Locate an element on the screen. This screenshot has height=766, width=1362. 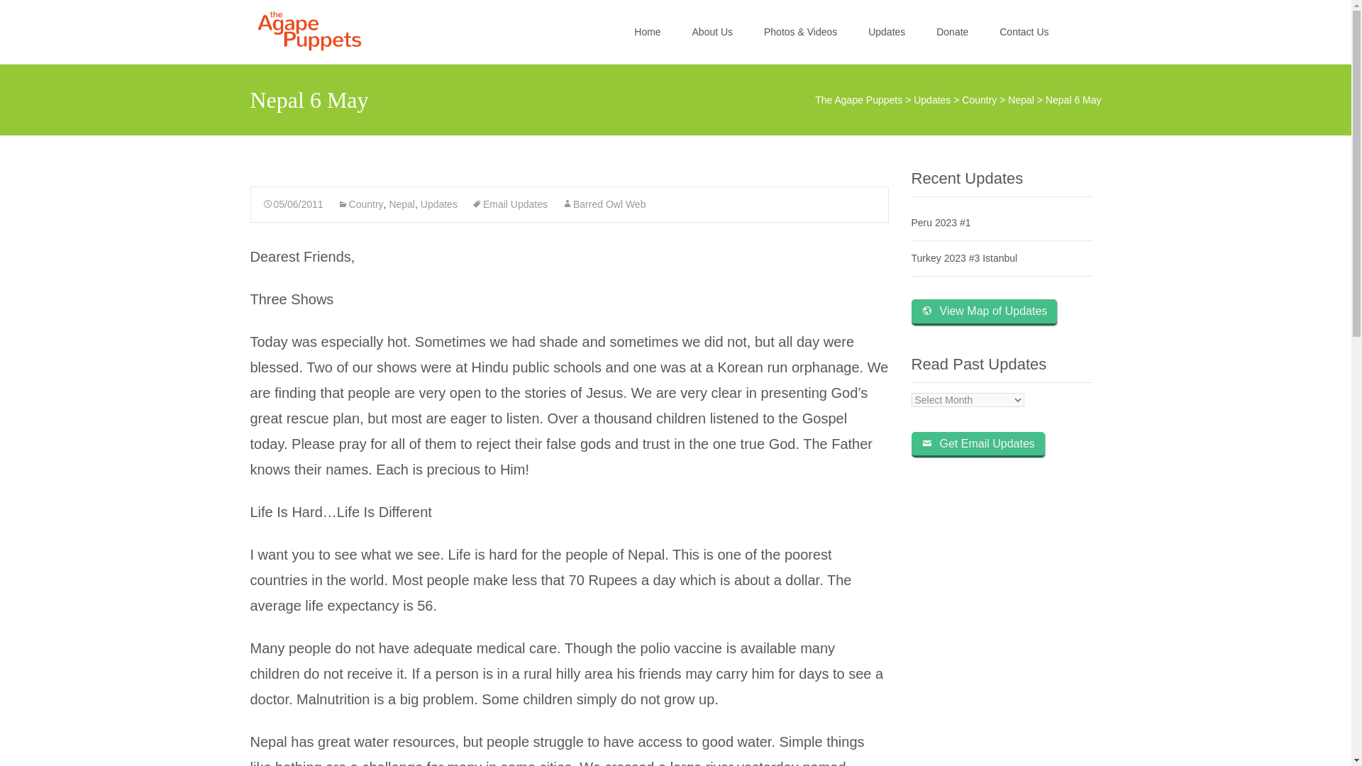
Email Updates is located at coordinates (509, 204).